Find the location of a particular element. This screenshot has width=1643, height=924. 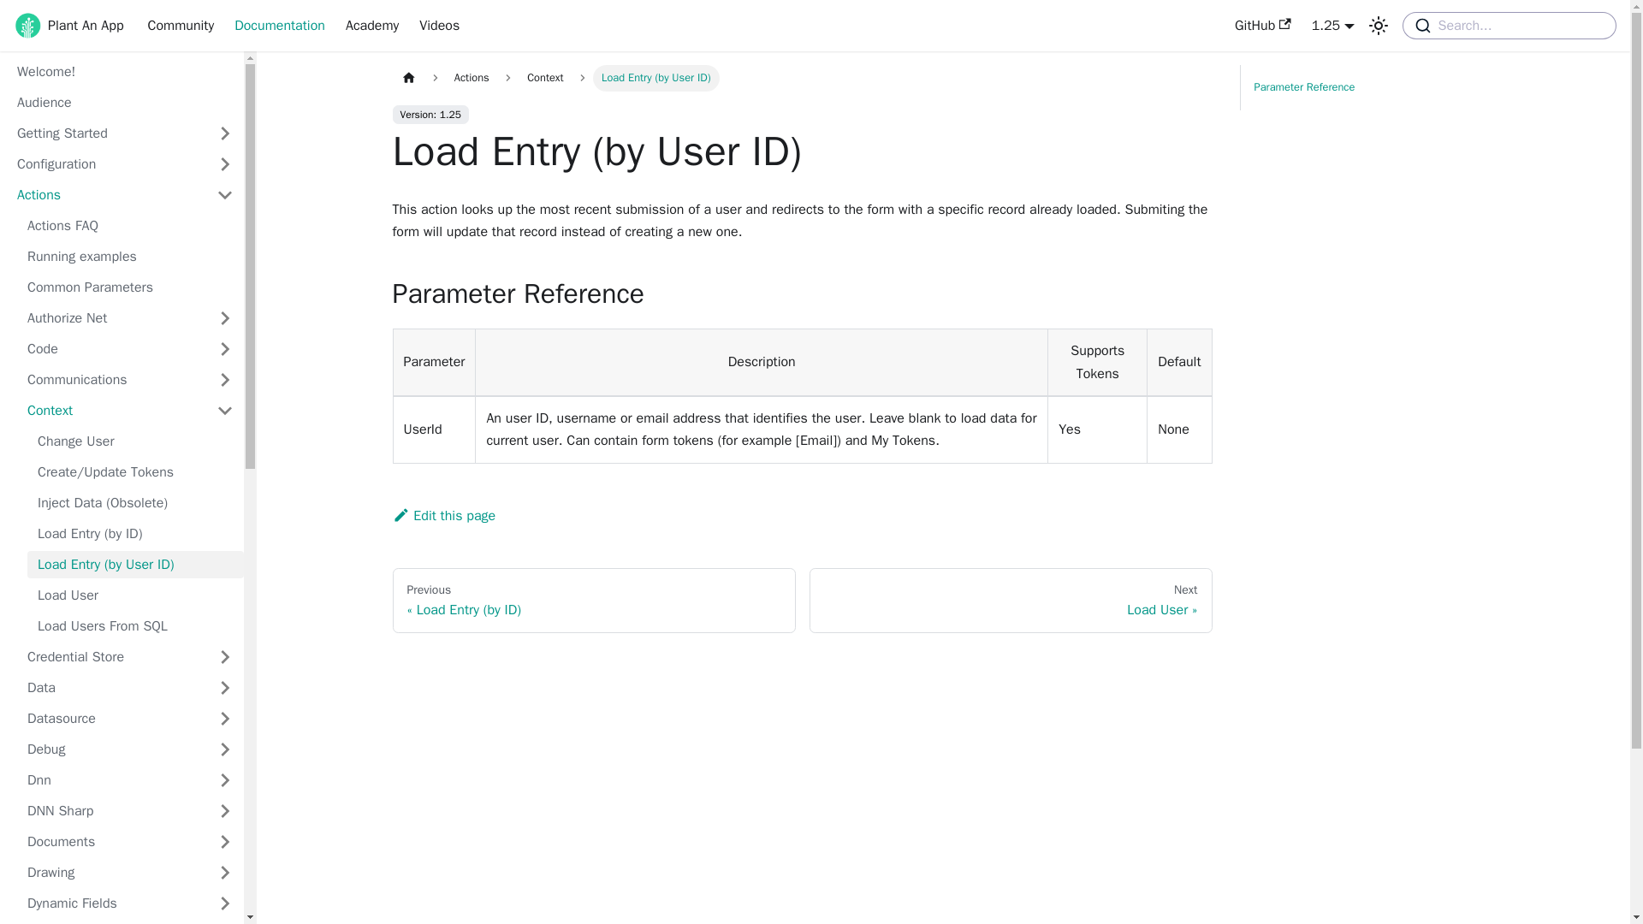

Communications is located at coordinates (111, 380).